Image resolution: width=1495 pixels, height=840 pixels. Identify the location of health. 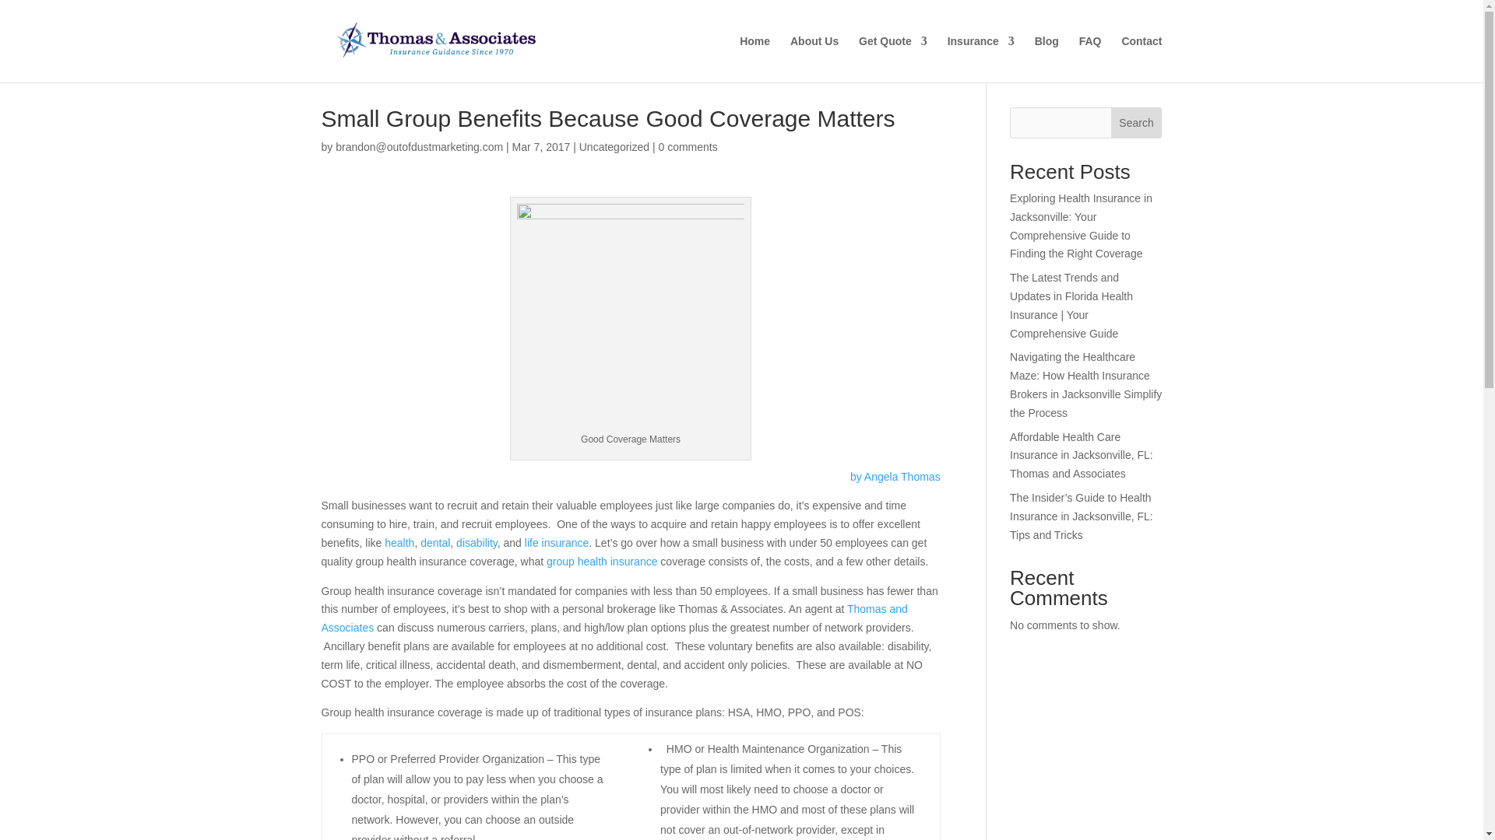
(397, 543).